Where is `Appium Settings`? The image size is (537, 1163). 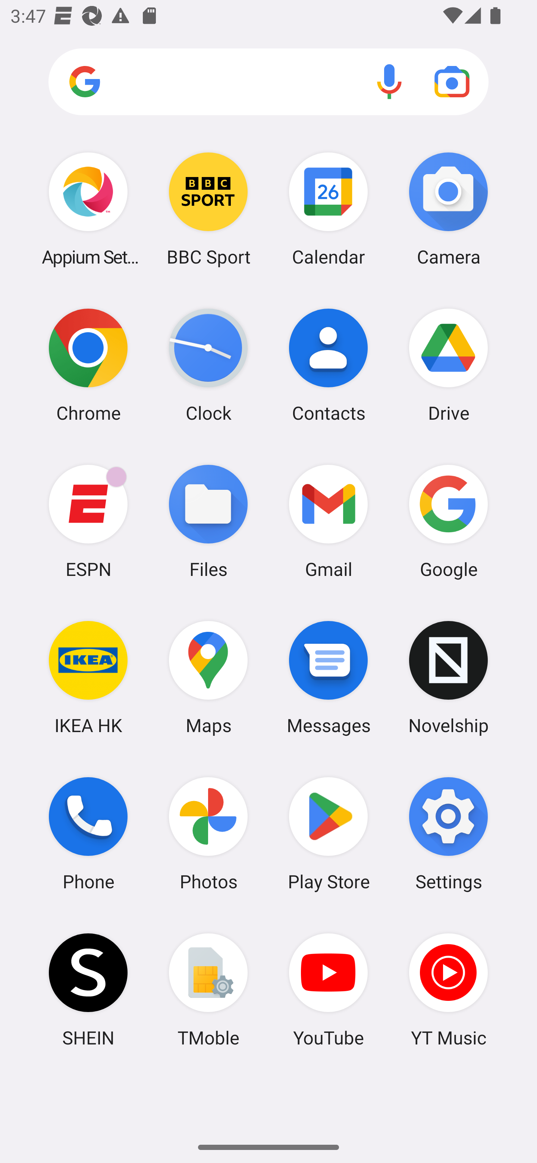
Appium Settings is located at coordinates (88, 209).